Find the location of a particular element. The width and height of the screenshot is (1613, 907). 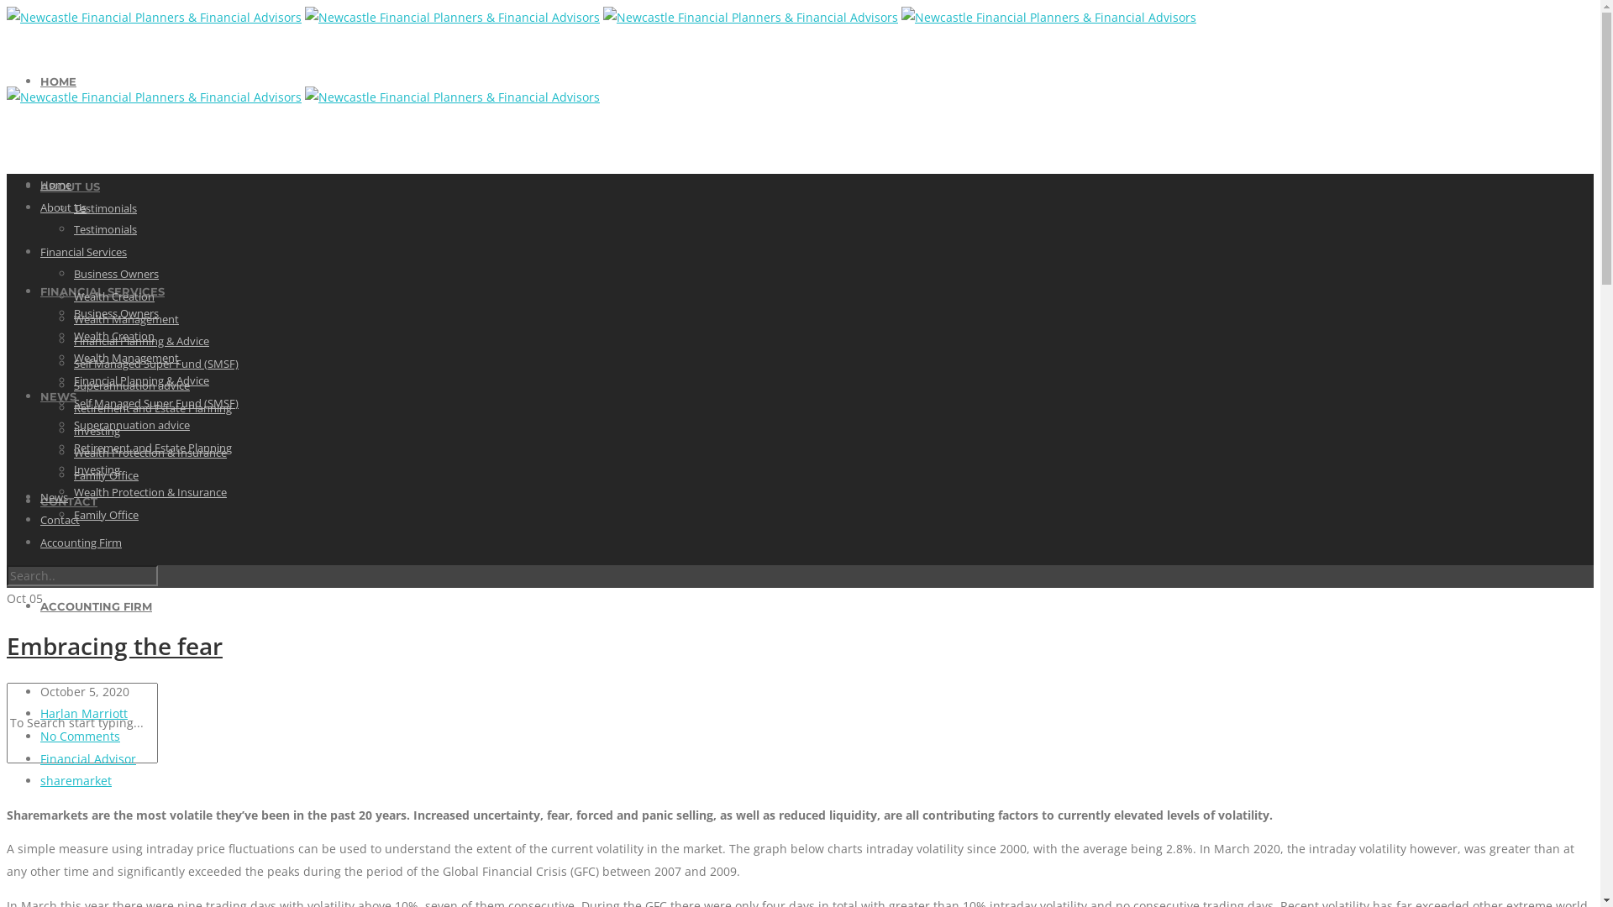

Investing is located at coordinates (97, 469).